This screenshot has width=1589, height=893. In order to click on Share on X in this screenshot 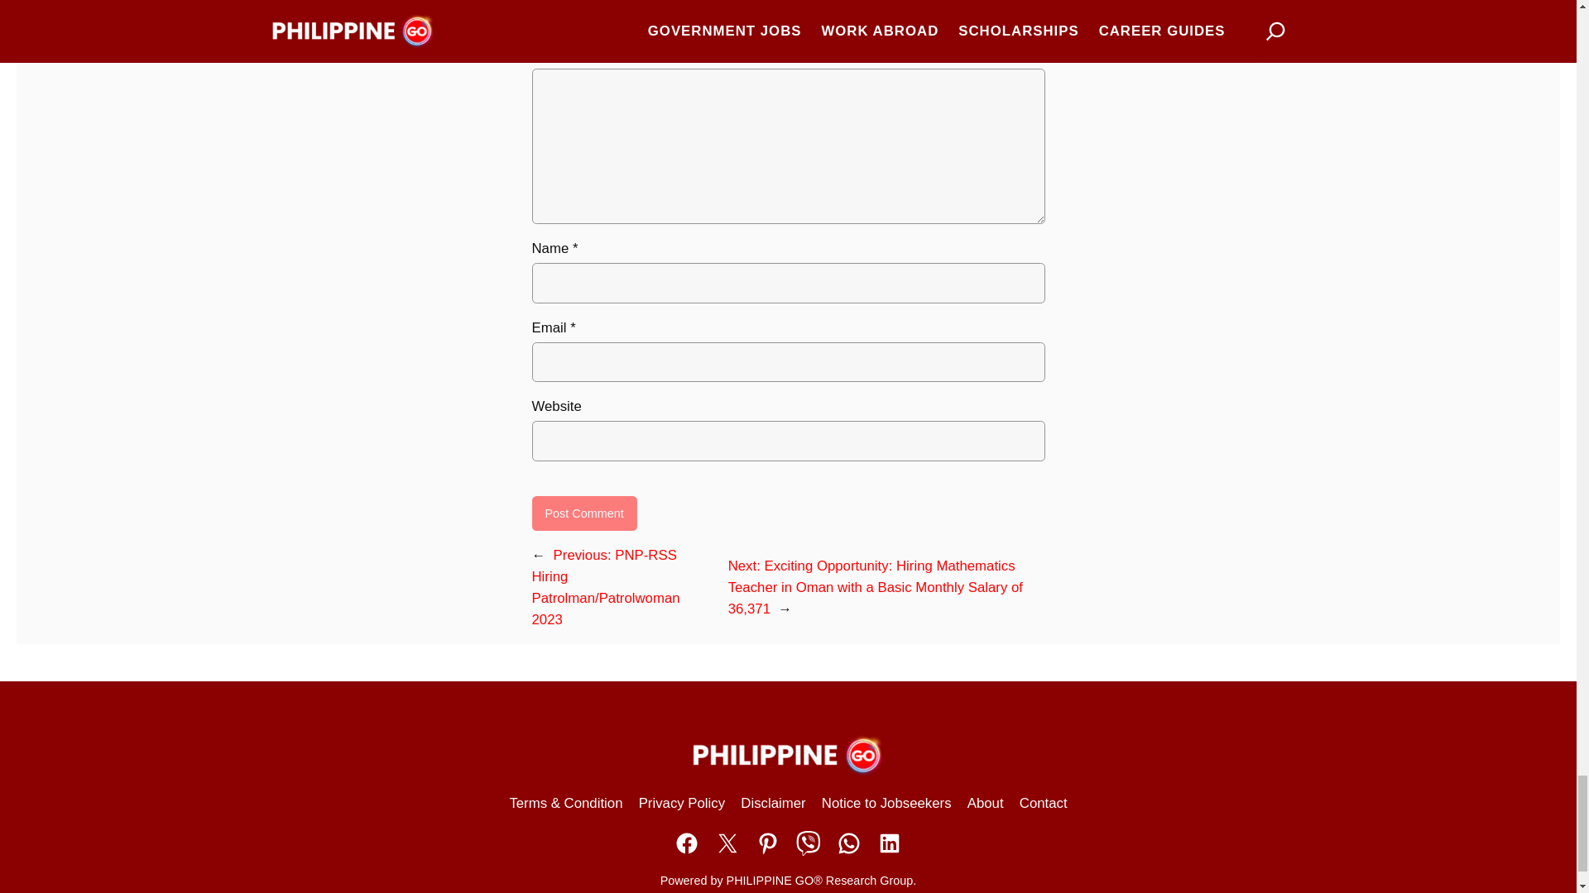, I will do `click(727, 843)`.